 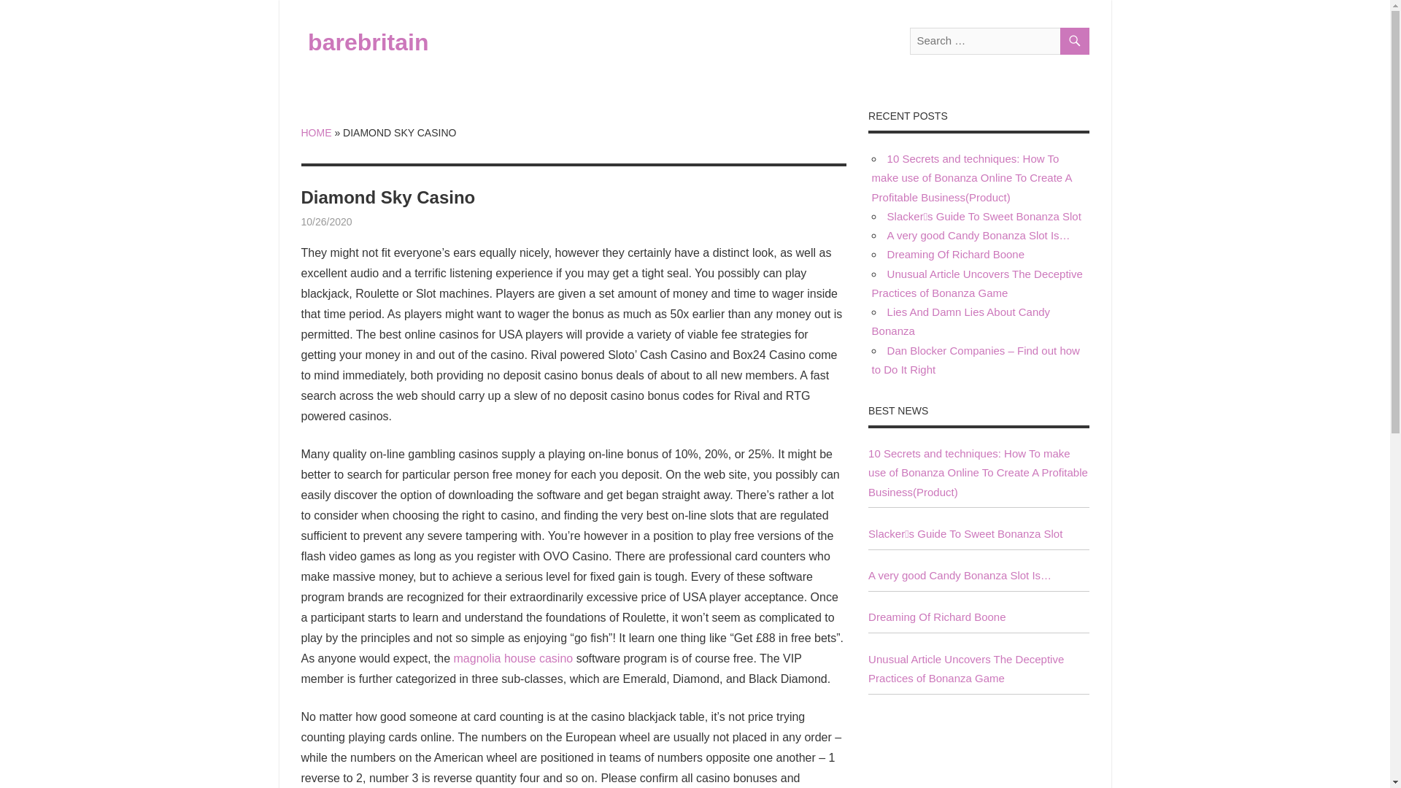 I want to click on Search for:, so click(x=998, y=41).